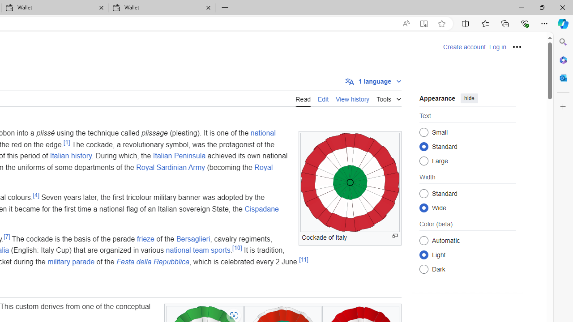 This screenshot has height=322, width=573. What do you see at coordinates (517, 47) in the screenshot?
I see `Personal tools` at bounding box center [517, 47].